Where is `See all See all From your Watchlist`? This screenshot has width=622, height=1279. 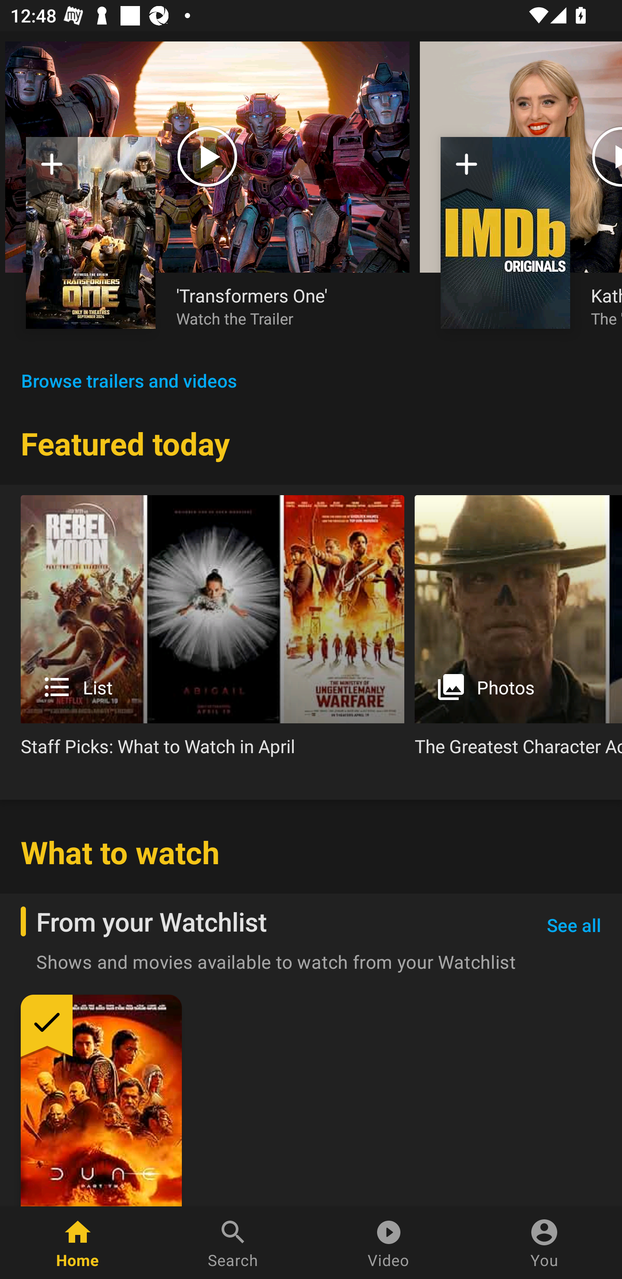
See all See all From your Watchlist is located at coordinates (574, 926).